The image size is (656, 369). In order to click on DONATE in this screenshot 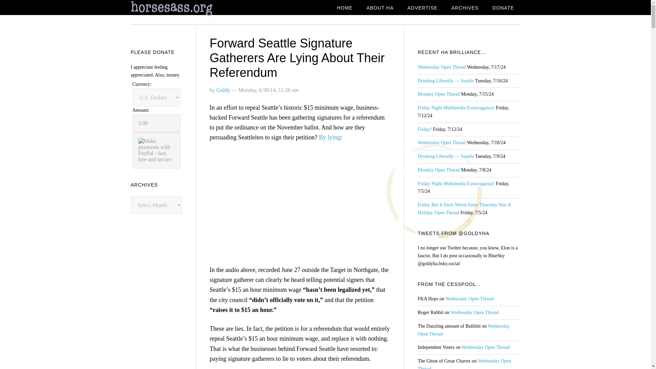, I will do `click(503, 8)`.